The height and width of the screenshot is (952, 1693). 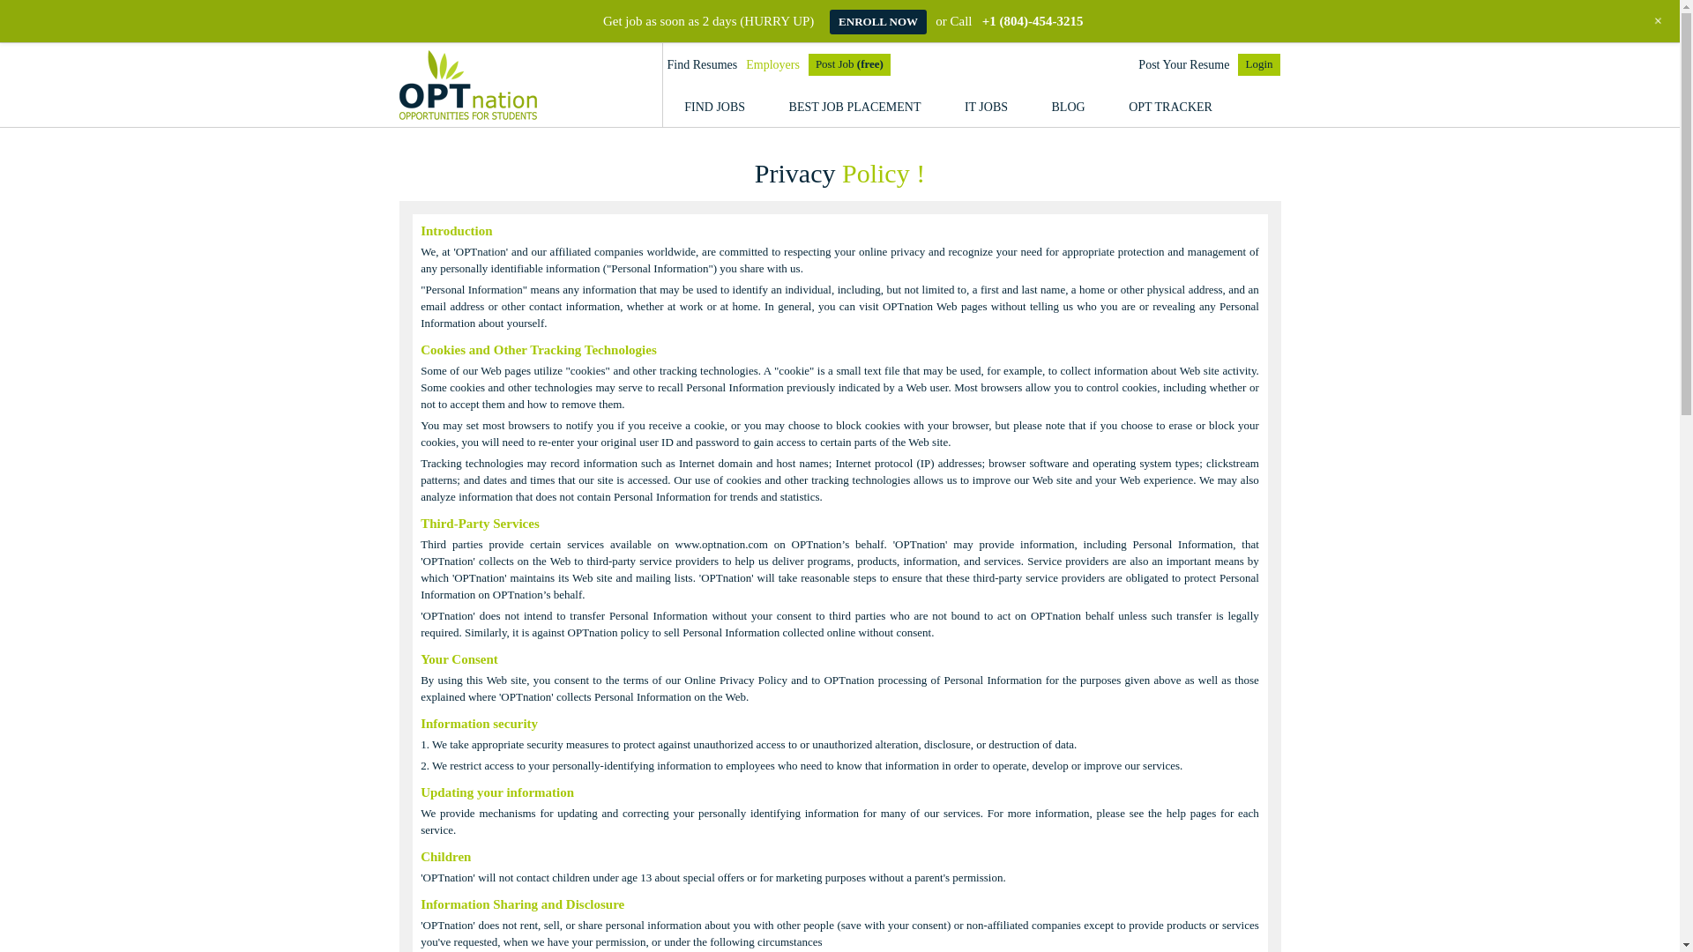 What do you see at coordinates (1068, 107) in the screenshot?
I see `BLOG` at bounding box center [1068, 107].